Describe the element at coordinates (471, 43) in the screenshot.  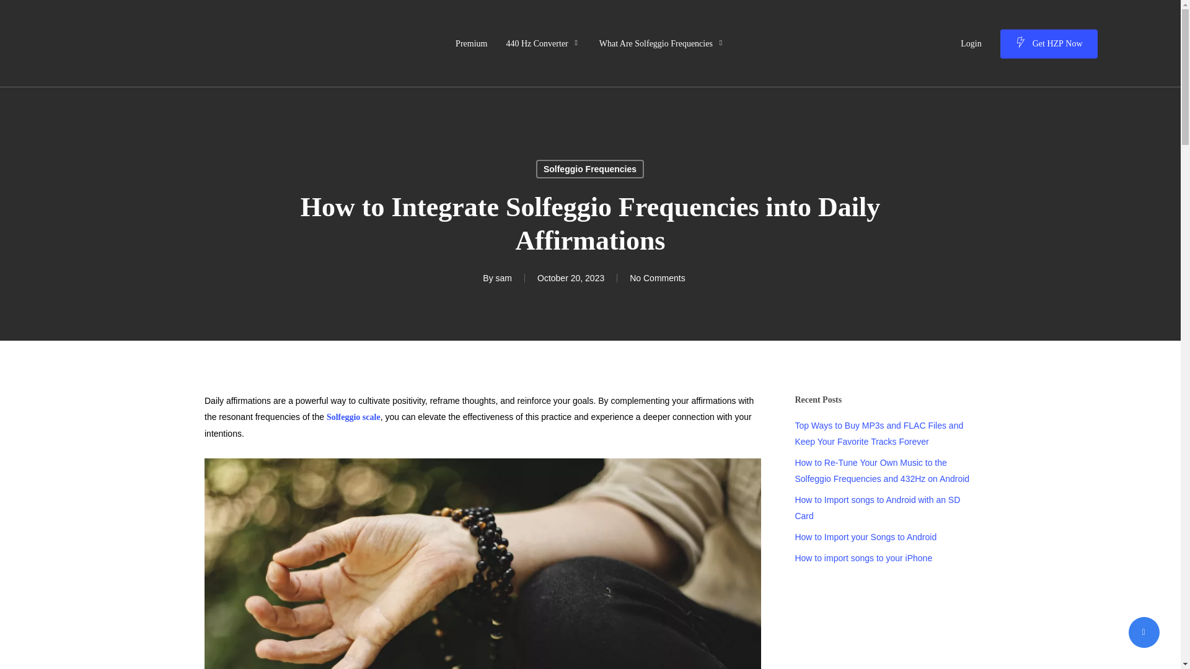
I see `Premium` at that location.